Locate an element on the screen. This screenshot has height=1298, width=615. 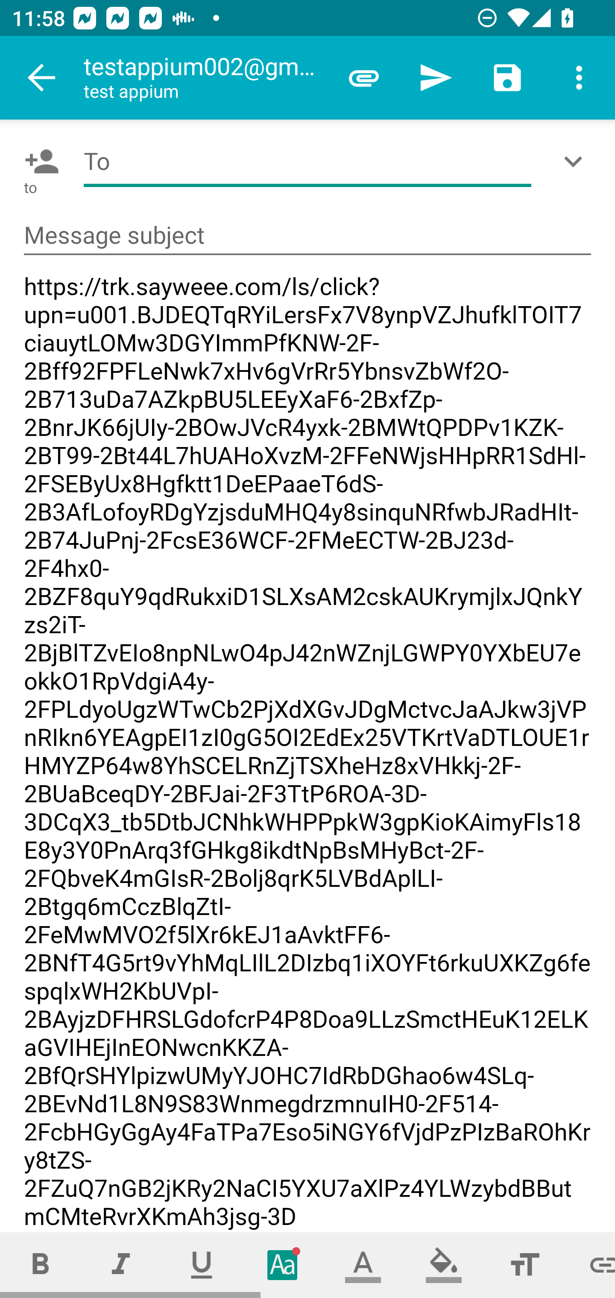
More options is located at coordinates (579, 78).